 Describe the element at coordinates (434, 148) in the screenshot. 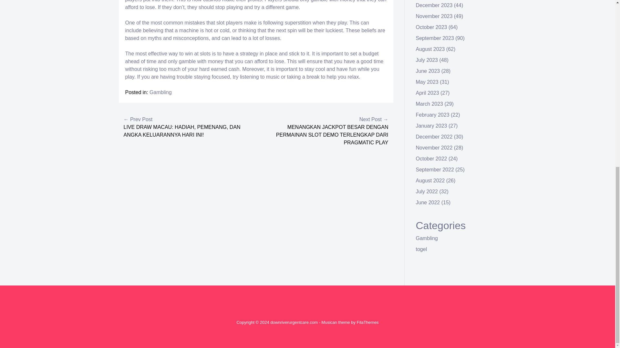

I see `November 2022` at that location.